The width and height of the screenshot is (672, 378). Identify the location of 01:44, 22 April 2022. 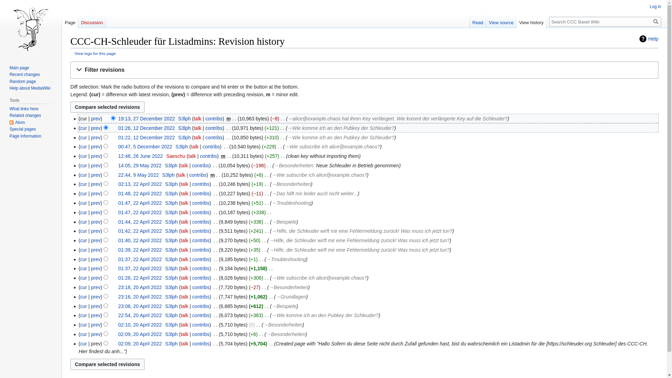
(140, 222).